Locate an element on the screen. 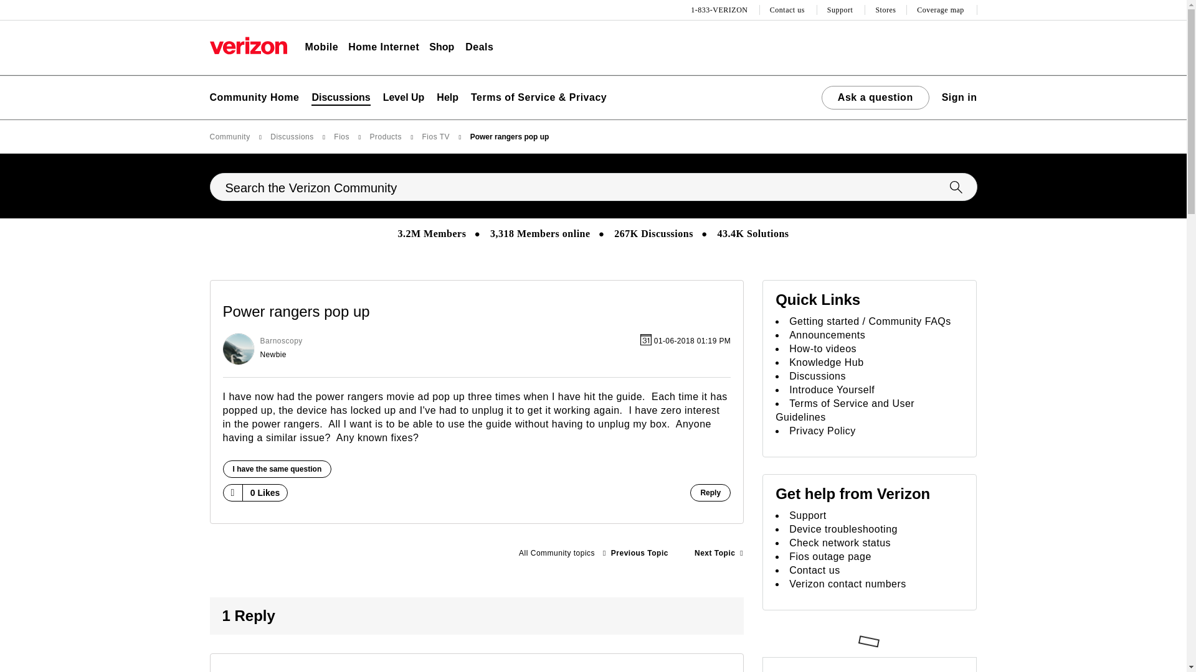 This screenshot has height=672, width=1196. Click here to give likes to this post. is located at coordinates (232, 492).